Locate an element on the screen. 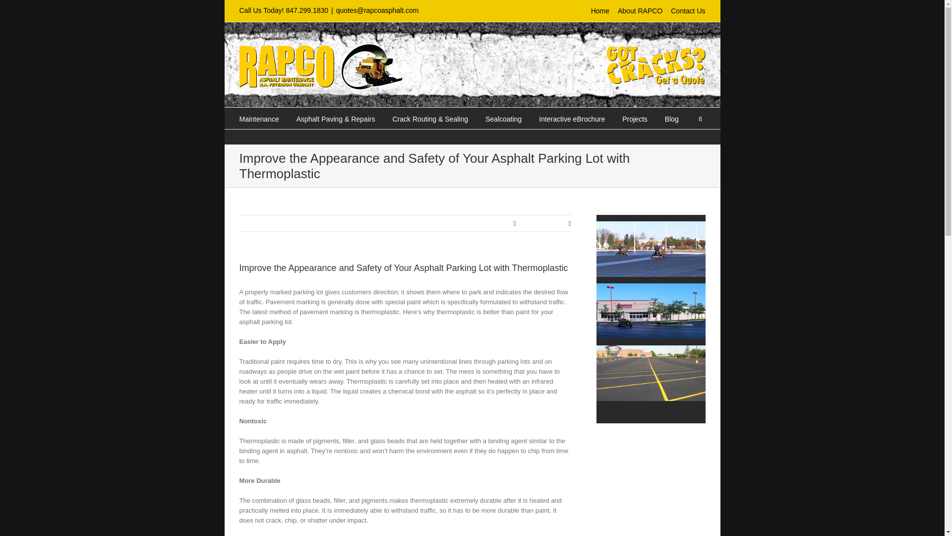 The width and height of the screenshot is (952, 536). Interactive eBrochure is located at coordinates (571, 118).